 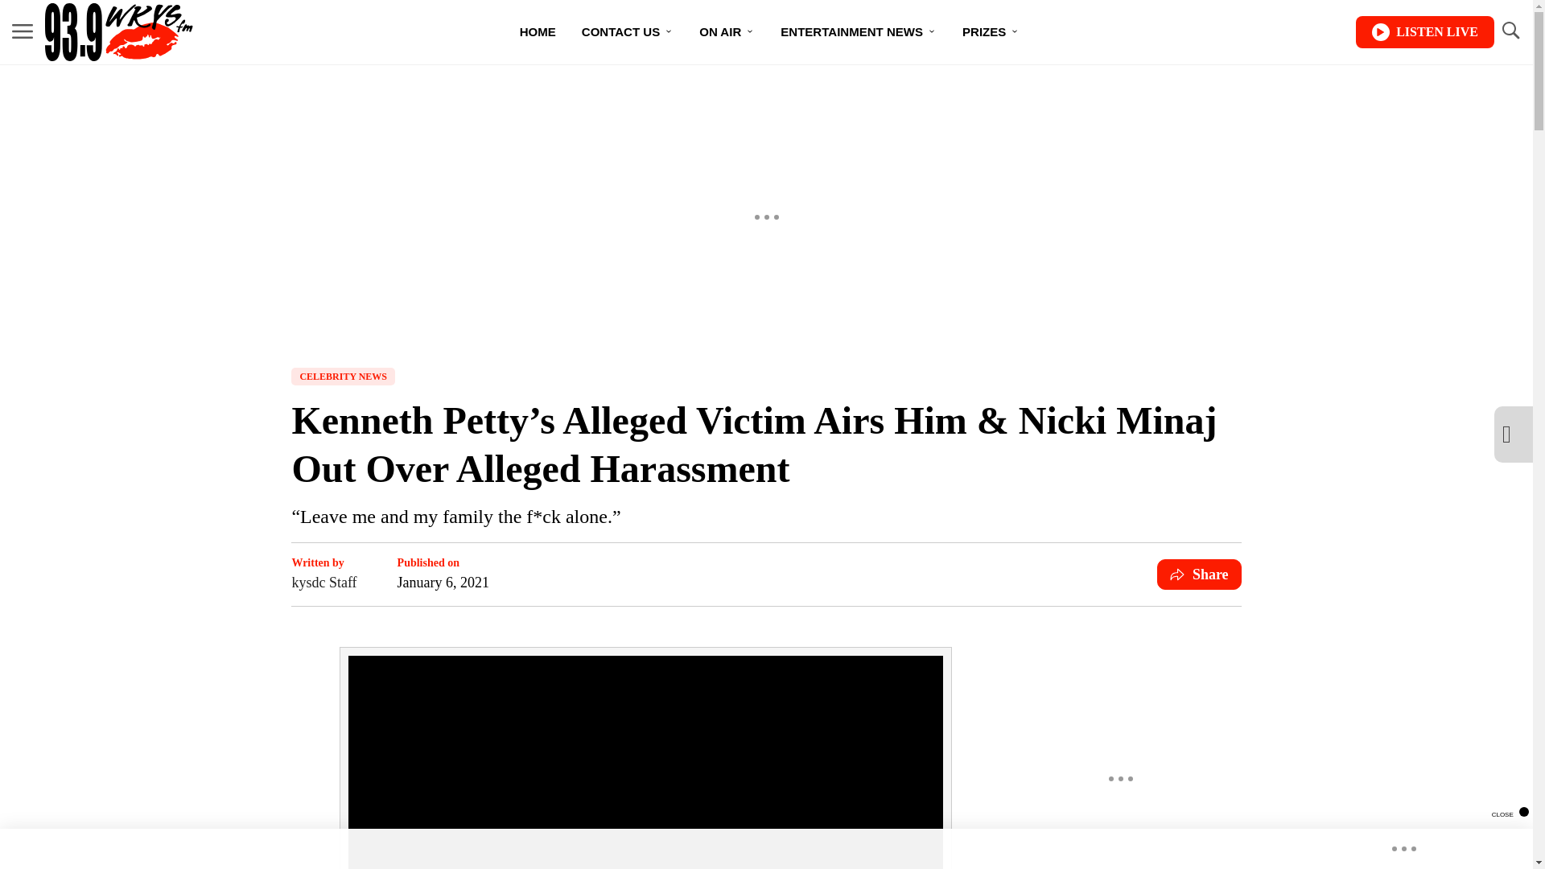 What do you see at coordinates (1510, 31) in the screenshot?
I see `TOGGLE SEARCH` at bounding box center [1510, 31].